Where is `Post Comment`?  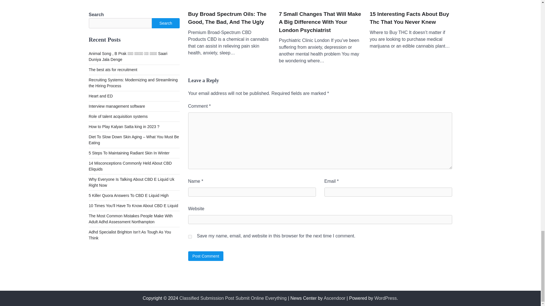
Post Comment is located at coordinates (206, 256).